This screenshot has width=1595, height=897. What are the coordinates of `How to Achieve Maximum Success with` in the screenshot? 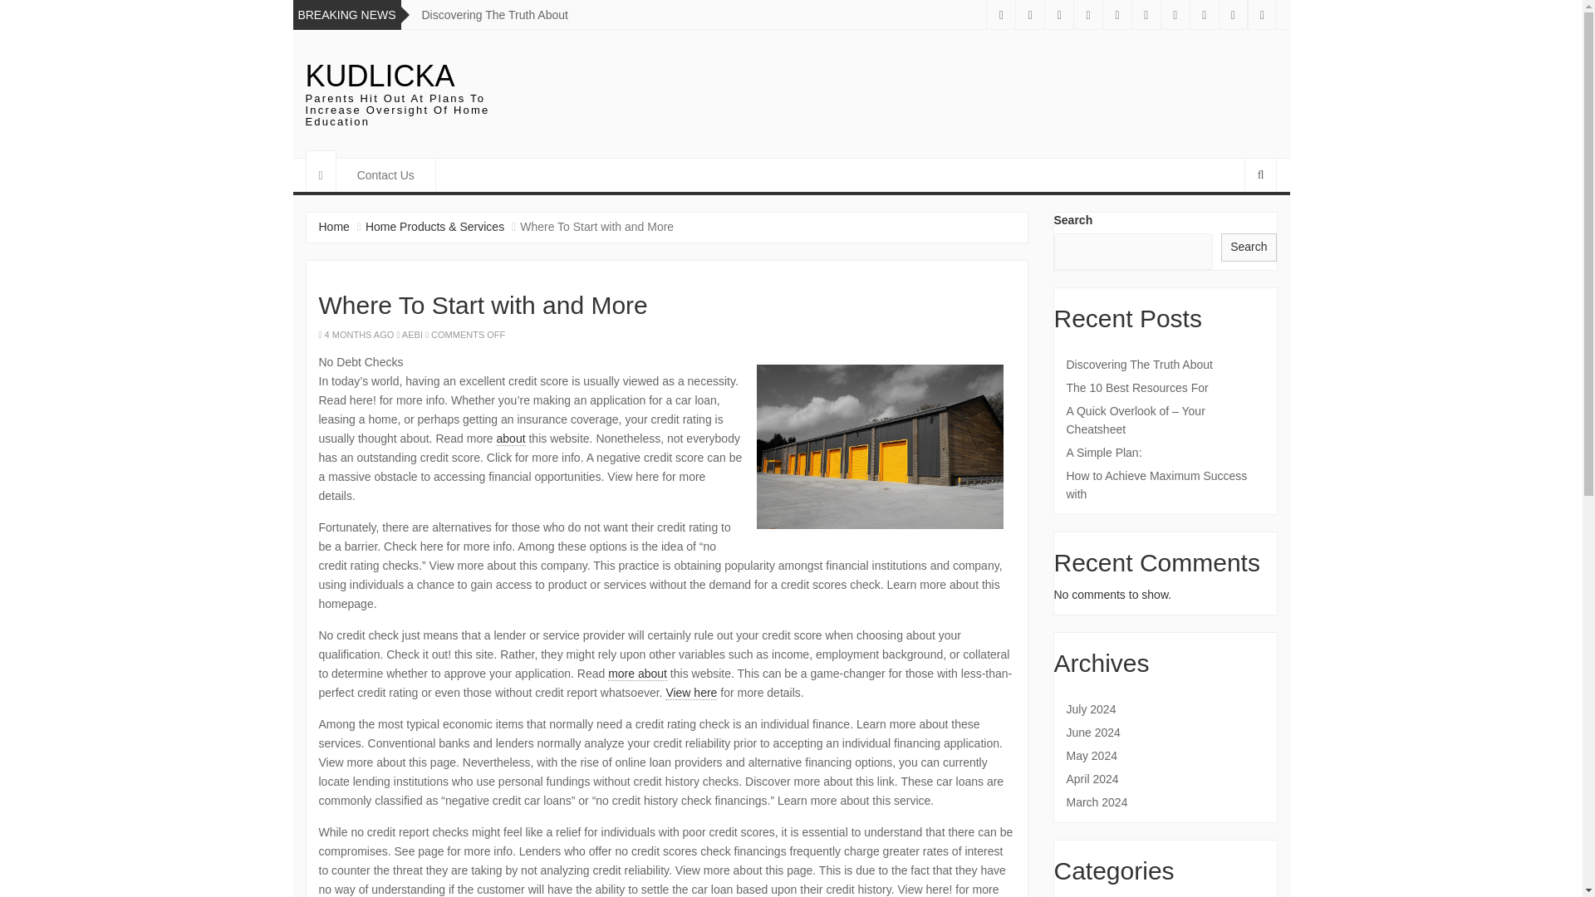 It's located at (1166, 484).